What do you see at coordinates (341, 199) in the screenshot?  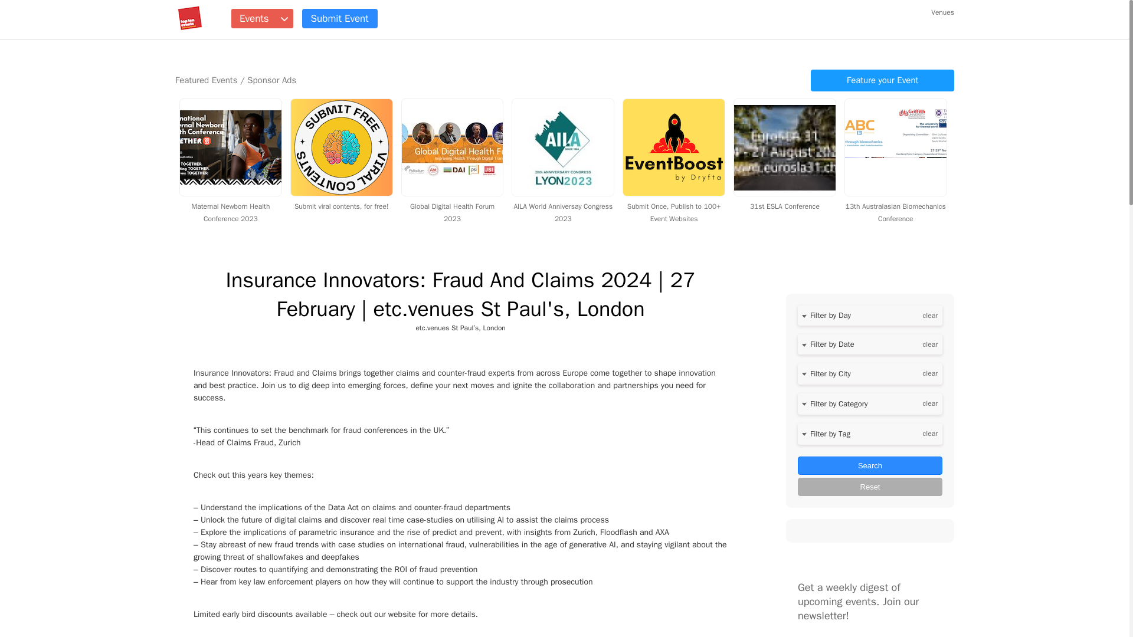 I see `Submit viral contents, for free!` at bounding box center [341, 199].